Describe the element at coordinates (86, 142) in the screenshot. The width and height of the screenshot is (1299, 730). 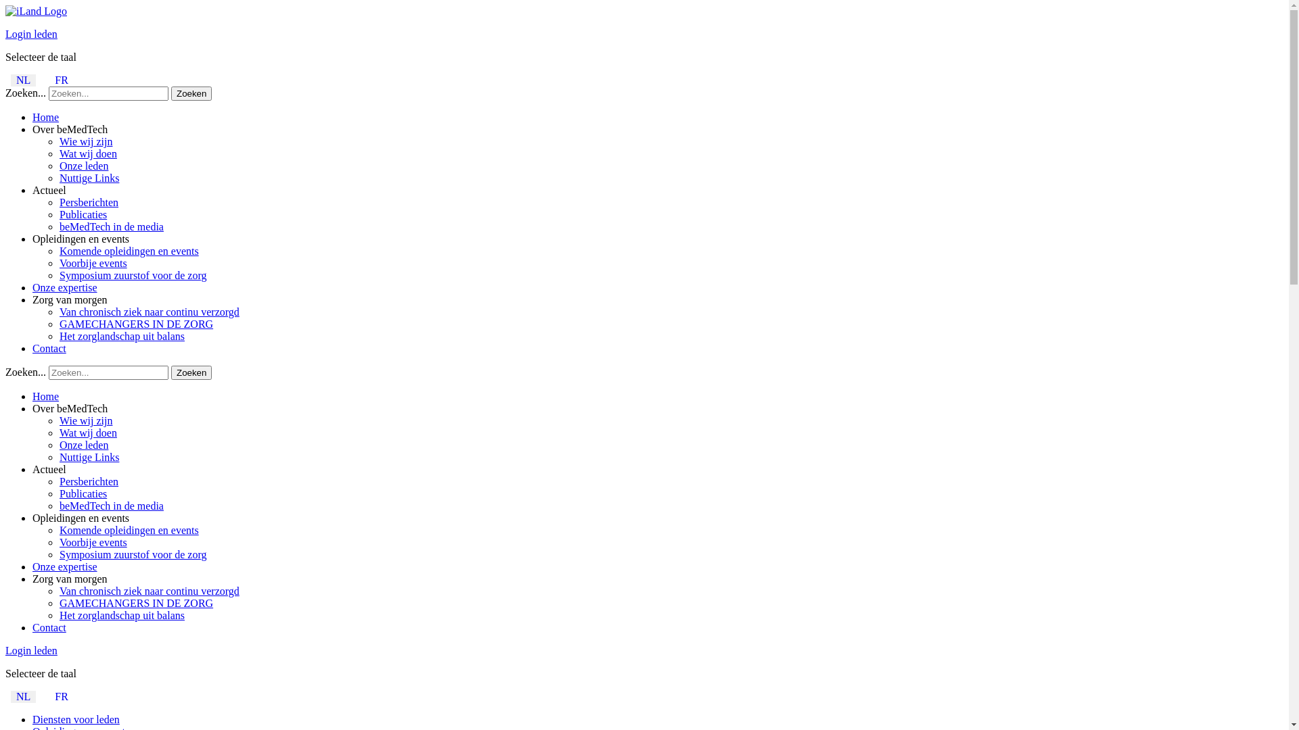
I see `Wie wij zijn` at that location.